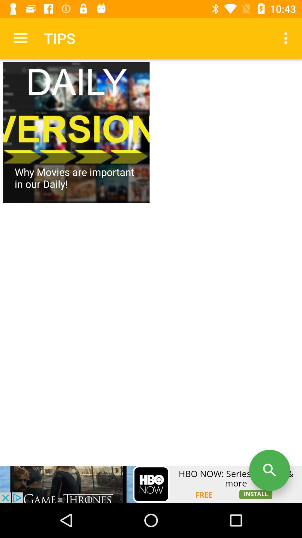 This screenshot has width=302, height=538. I want to click on go to advertisement, so click(151, 484).